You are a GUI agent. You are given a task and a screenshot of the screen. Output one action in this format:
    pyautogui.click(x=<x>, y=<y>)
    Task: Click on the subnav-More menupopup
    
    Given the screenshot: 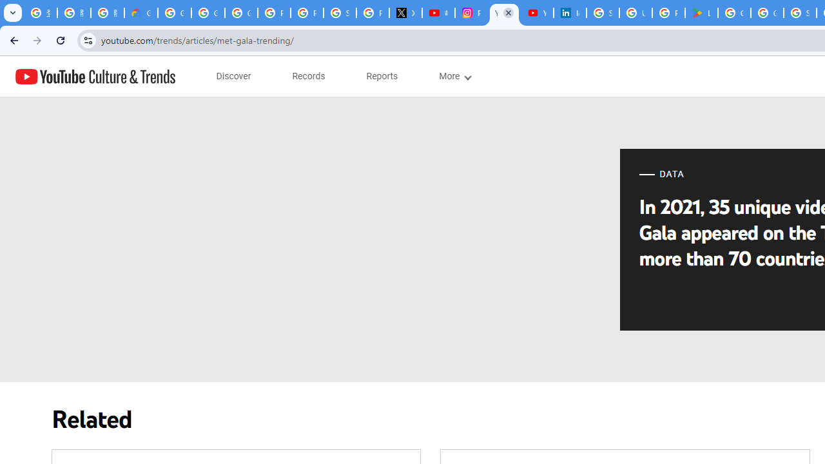 What is the action you would take?
    pyautogui.click(x=454, y=76)
    